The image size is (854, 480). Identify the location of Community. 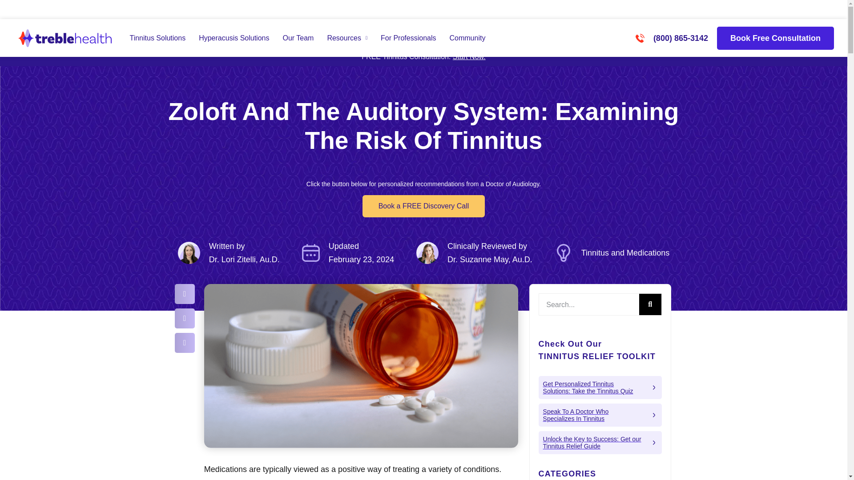
(467, 38).